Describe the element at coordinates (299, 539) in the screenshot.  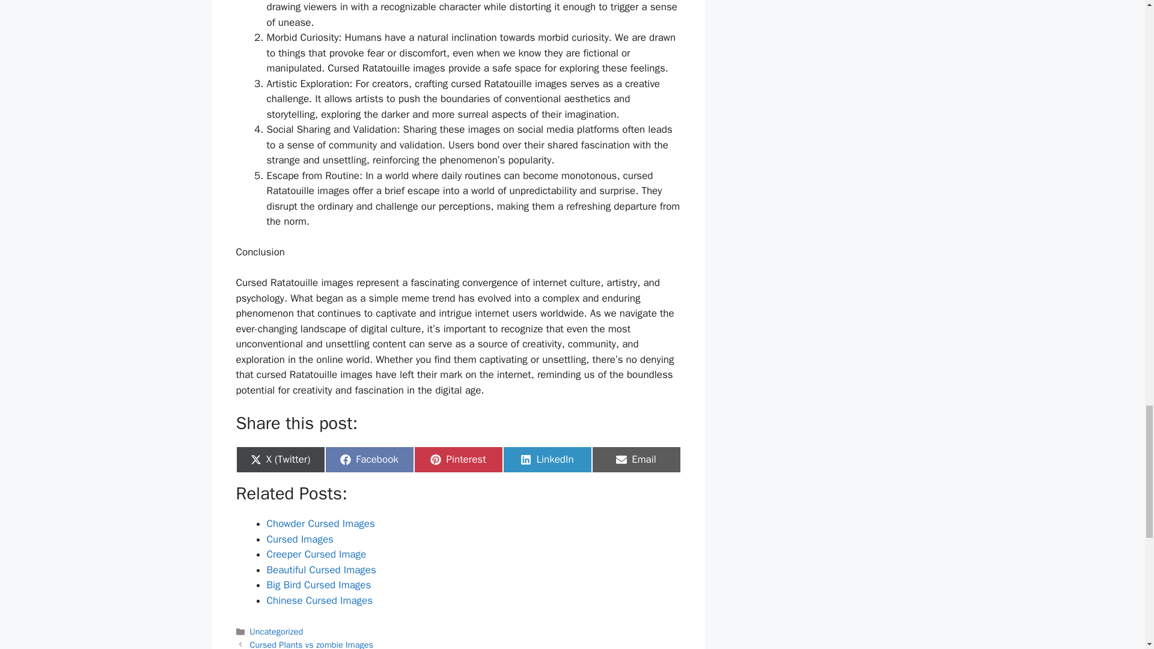
I see `Creeper Cursed Image` at that location.